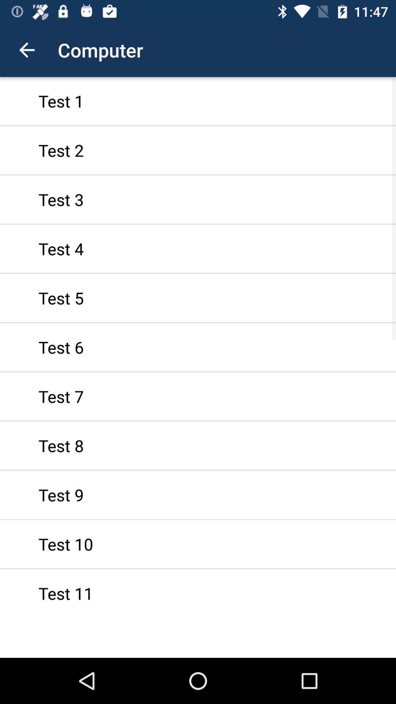  What do you see at coordinates (198, 396) in the screenshot?
I see `choose test 7 item` at bounding box center [198, 396].